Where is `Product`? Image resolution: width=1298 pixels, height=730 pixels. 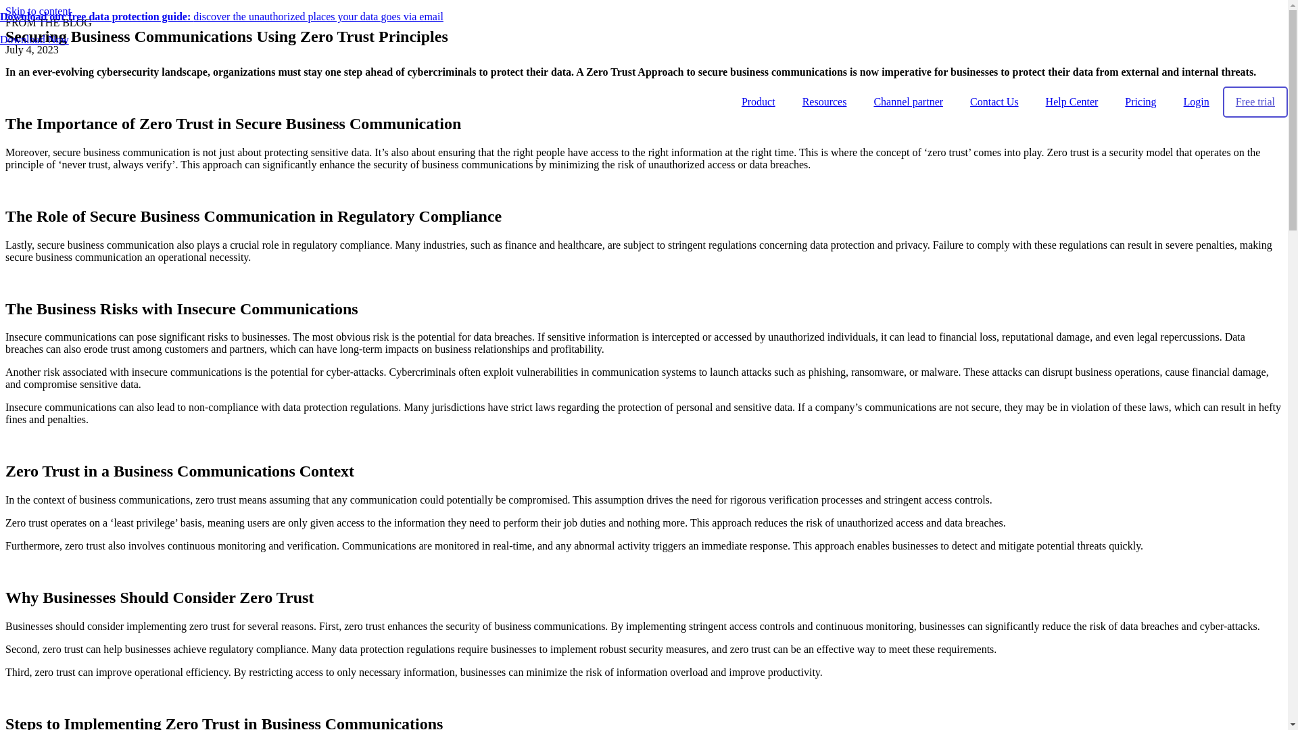 Product is located at coordinates (759, 101).